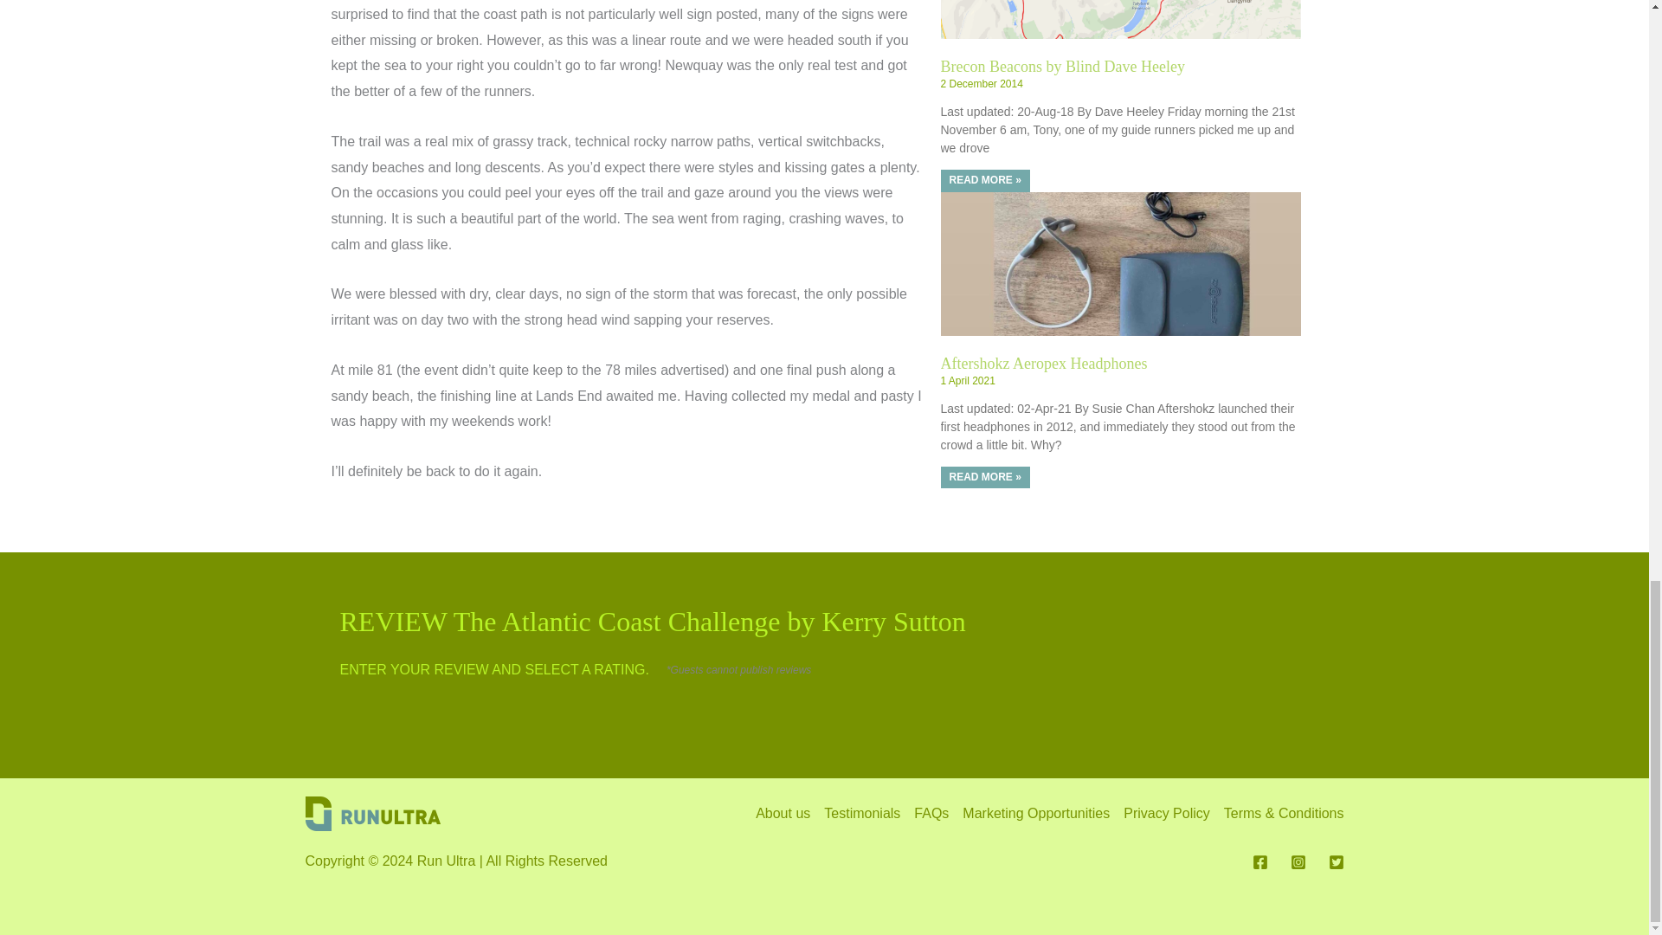 Image resolution: width=1662 pixels, height=935 pixels. What do you see at coordinates (1061, 66) in the screenshot?
I see `Brecon Beacons by Blind Dave Heeley` at bounding box center [1061, 66].